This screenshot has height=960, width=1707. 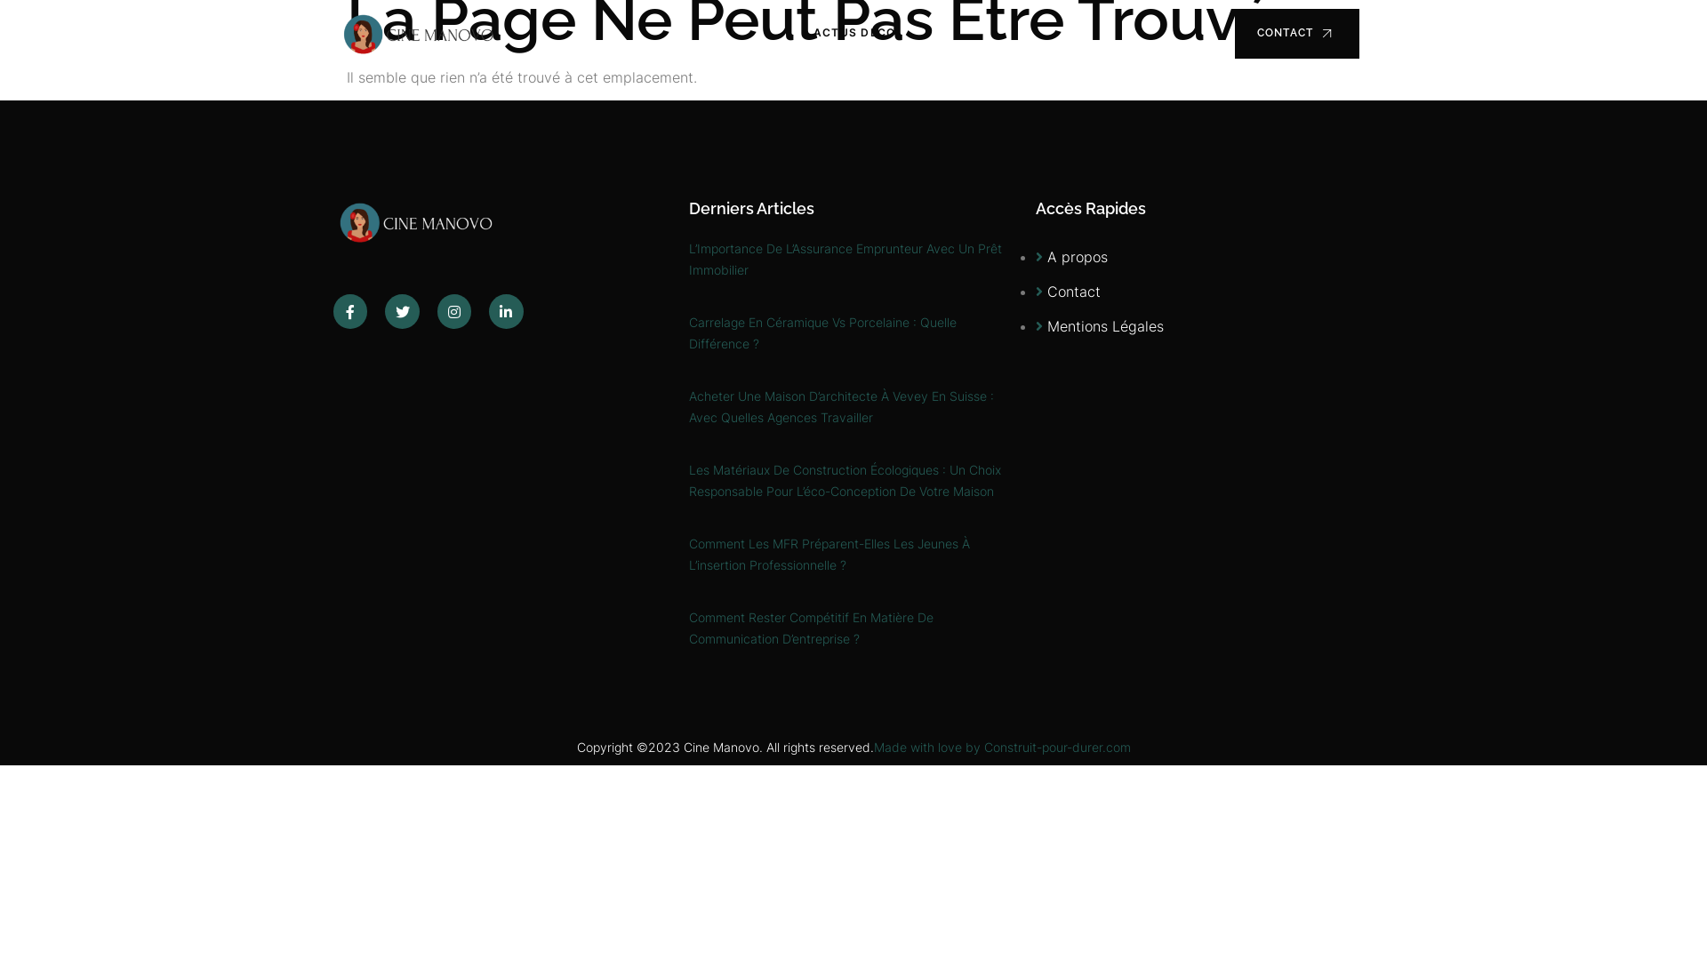 What do you see at coordinates (1297, 34) in the screenshot?
I see `CONTACT` at bounding box center [1297, 34].